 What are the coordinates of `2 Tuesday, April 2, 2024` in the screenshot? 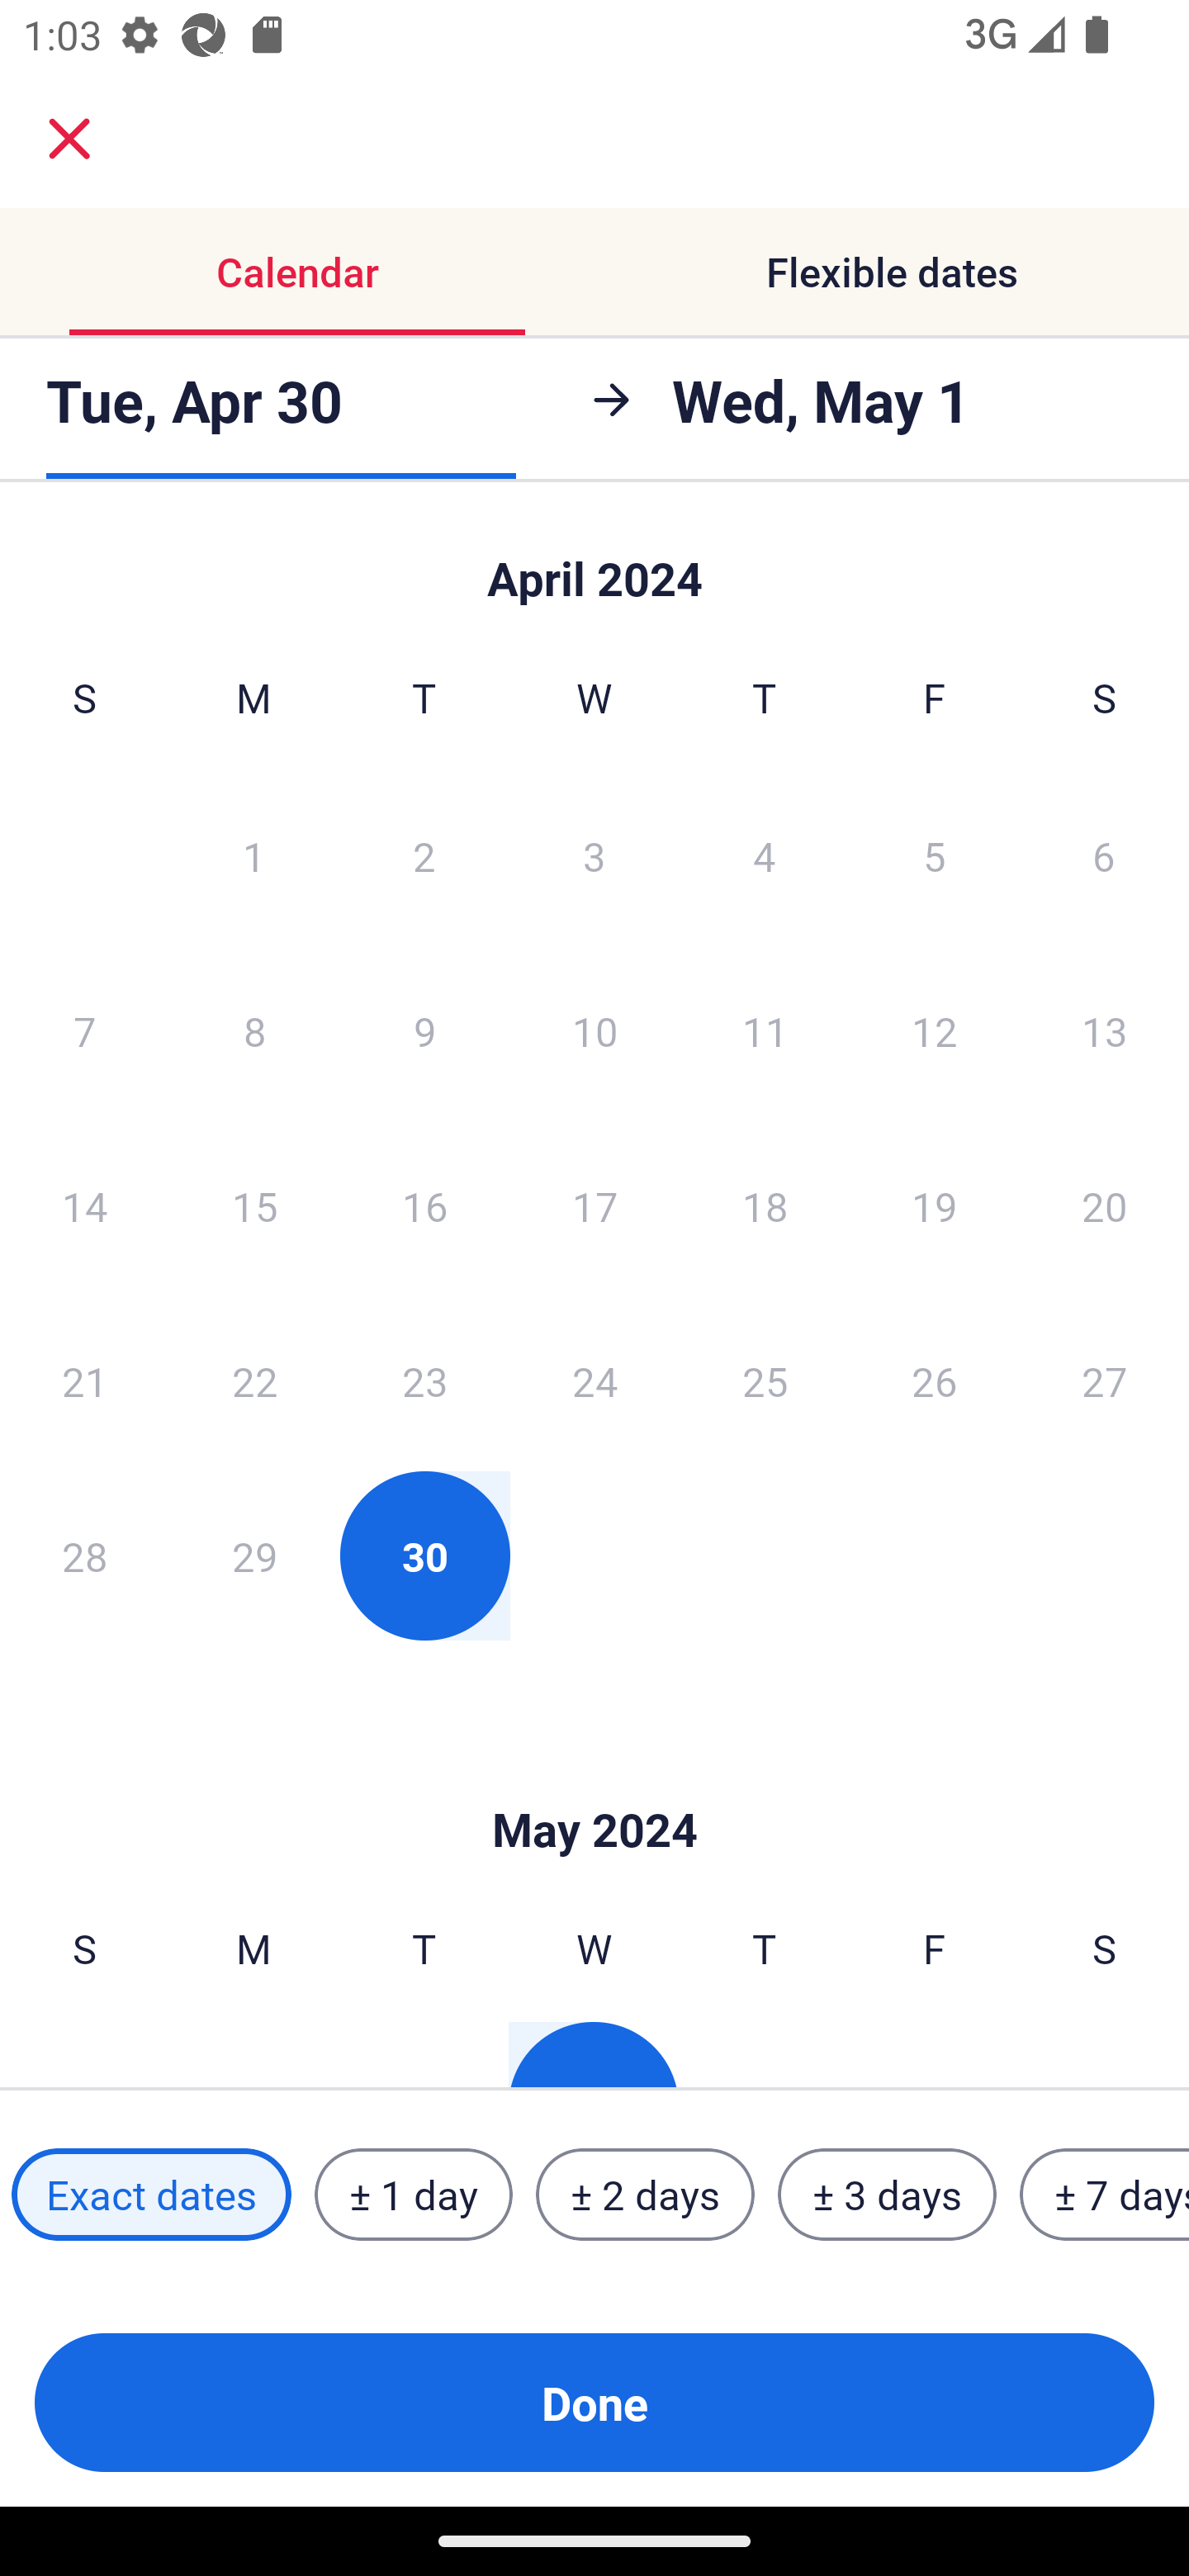 It's located at (424, 855).